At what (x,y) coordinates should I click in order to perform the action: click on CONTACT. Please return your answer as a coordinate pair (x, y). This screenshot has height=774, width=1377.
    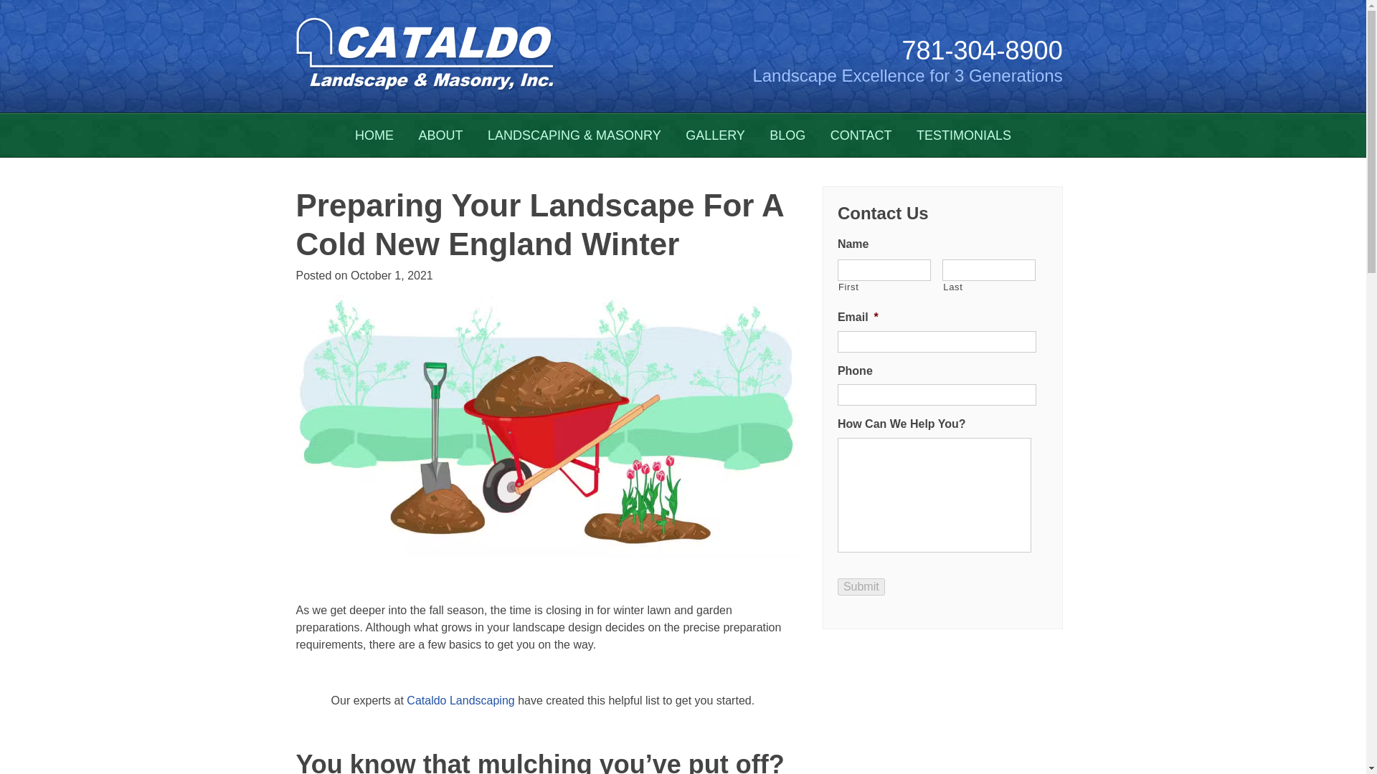
    Looking at the image, I should click on (861, 135).